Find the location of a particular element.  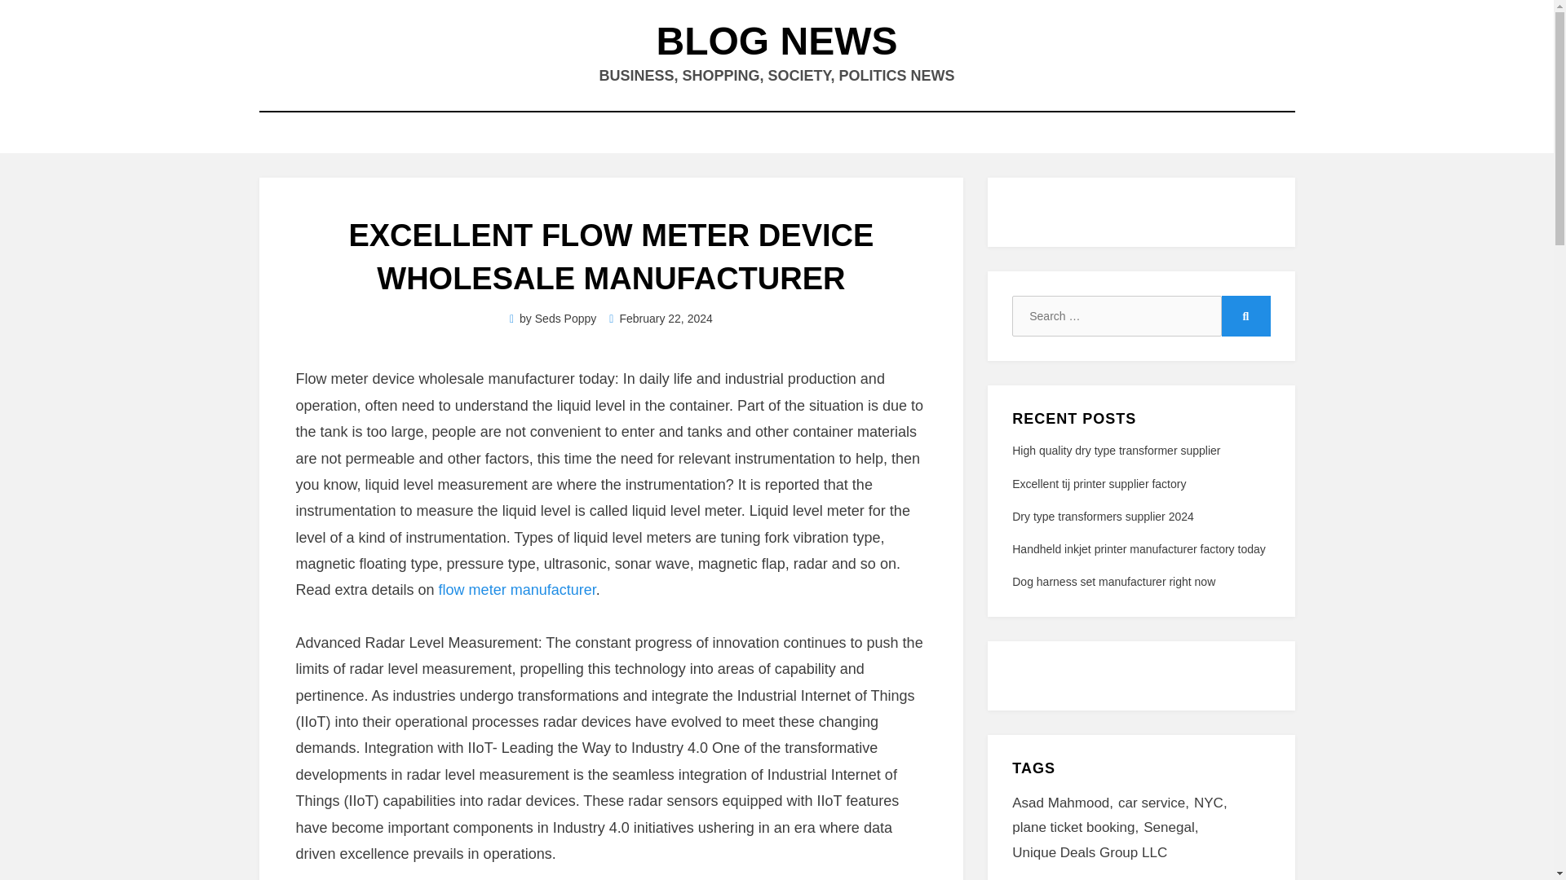

Search for: is located at coordinates (1116, 315).